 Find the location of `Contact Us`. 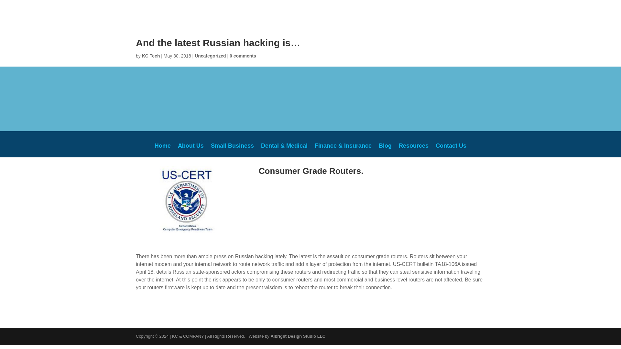

Contact Us is located at coordinates (451, 150).